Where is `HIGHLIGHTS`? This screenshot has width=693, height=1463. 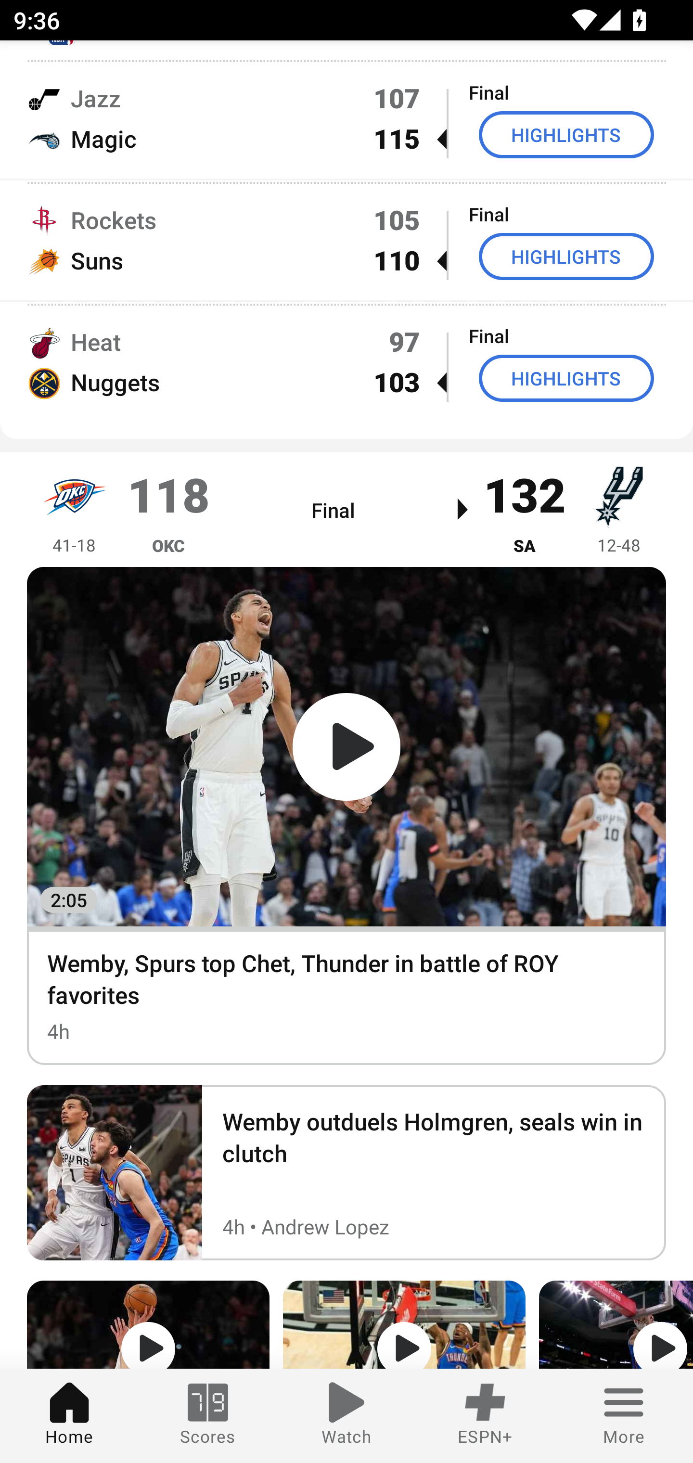 HIGHLIGHTS is located at coordinates (566, 256).